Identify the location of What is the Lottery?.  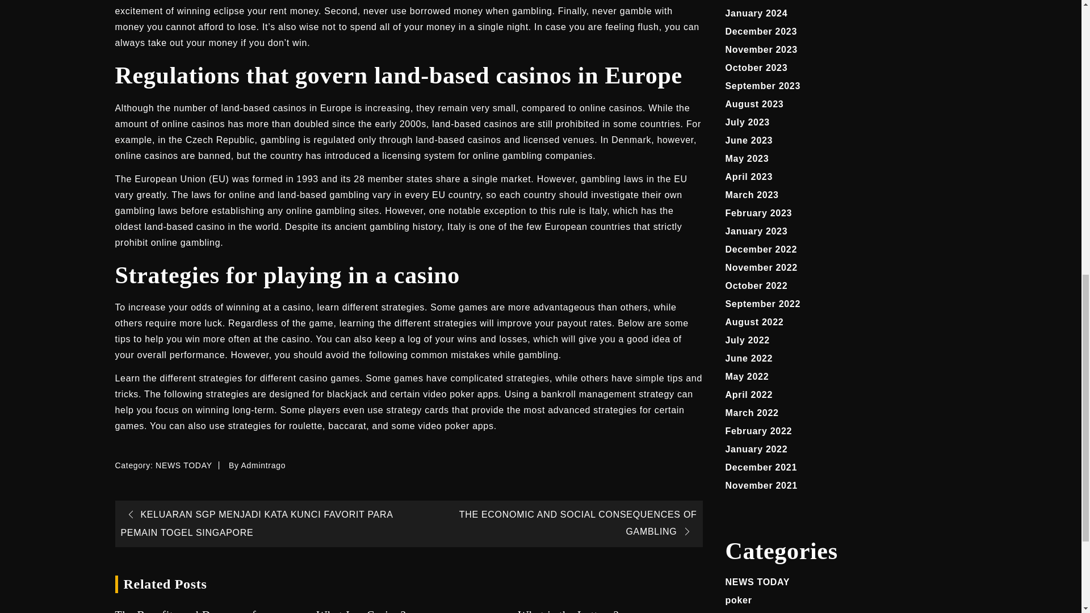
(610, 611).